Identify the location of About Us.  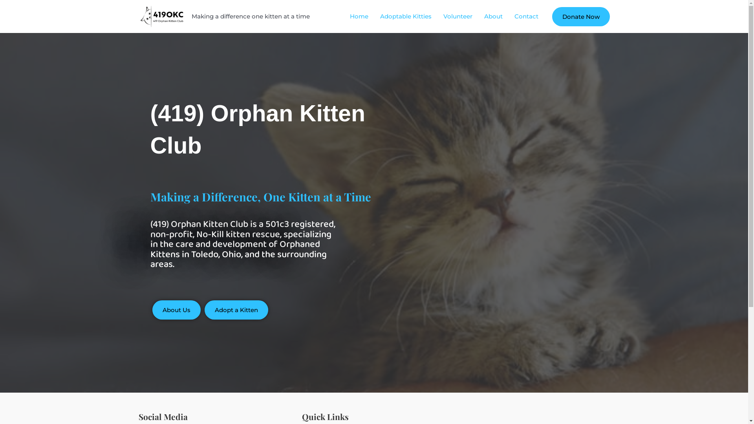
(177, 310).